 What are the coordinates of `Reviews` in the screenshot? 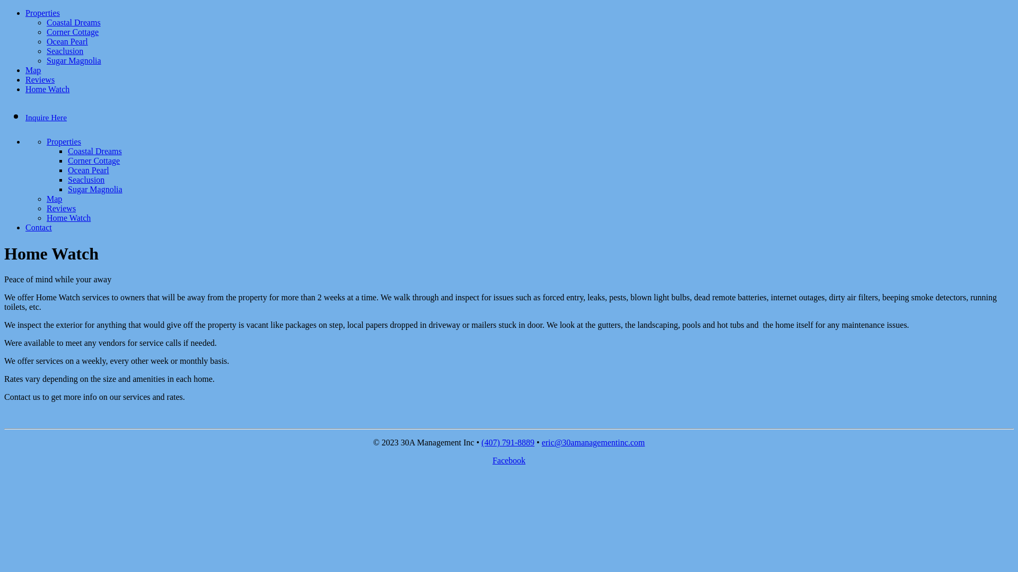 It's located at (40, 79).